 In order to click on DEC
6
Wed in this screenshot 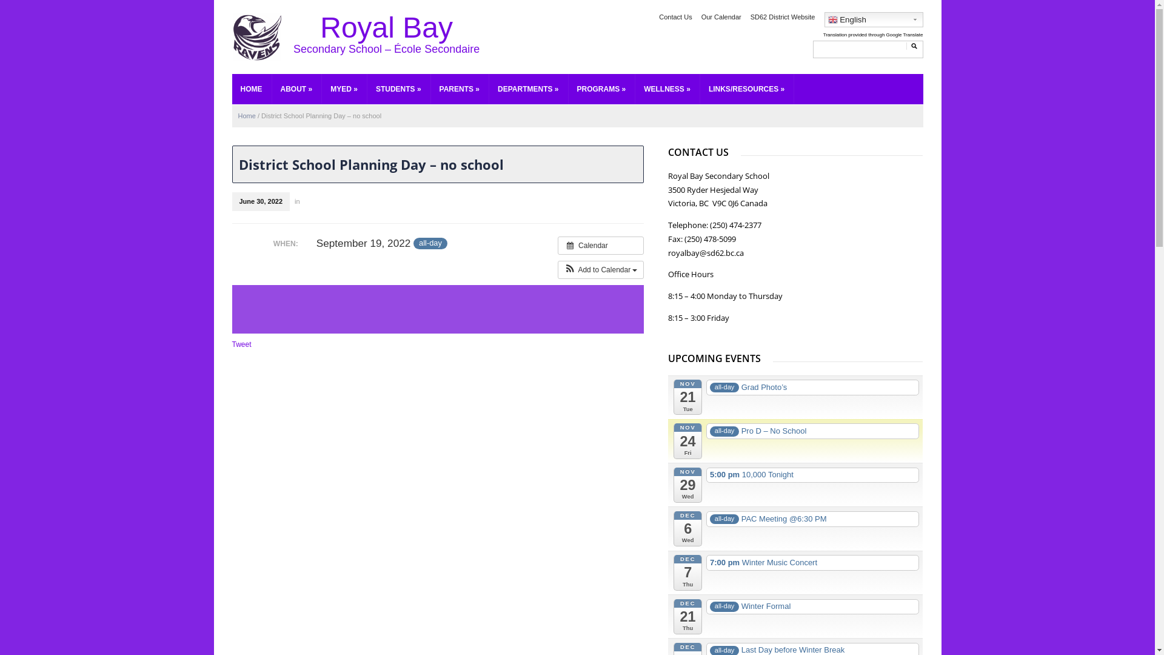, I will do `click(687, 529)`.